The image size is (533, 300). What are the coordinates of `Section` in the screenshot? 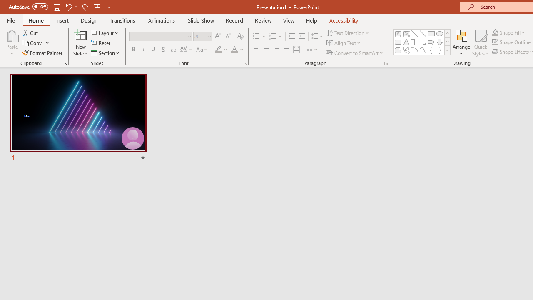 It's located at (106, 52).